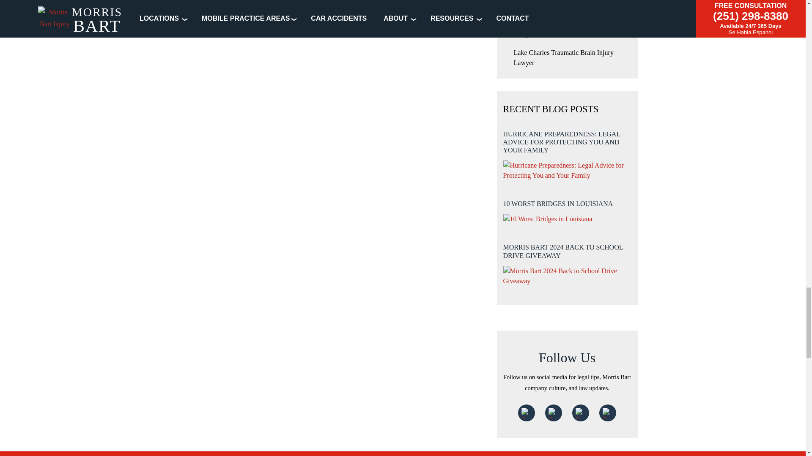 The image size is (812, 456). I want to click on 10 Worst Bridges in Louisiana, so click(568, 209).